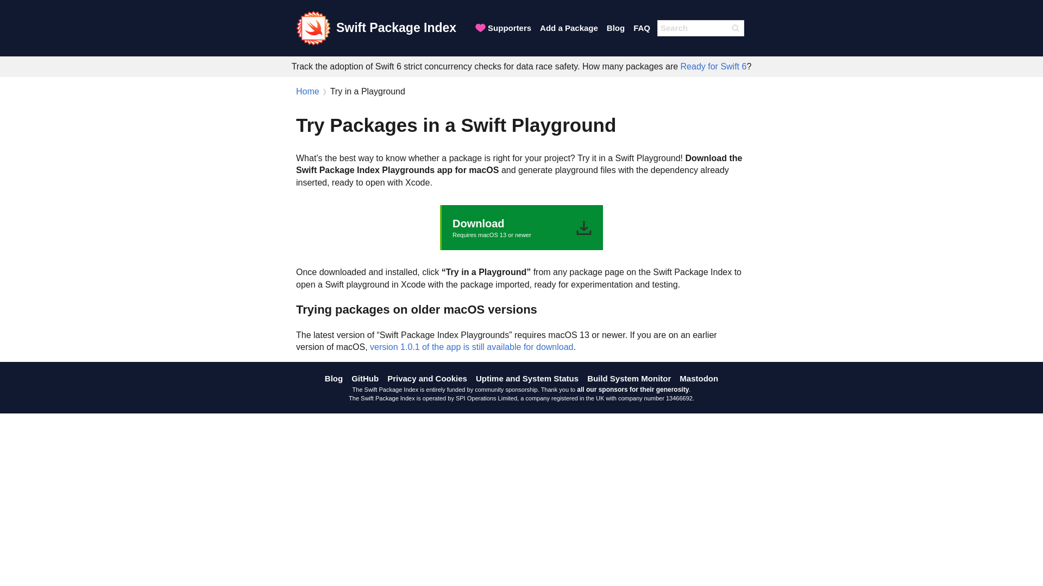 This screenshot has width=1043, height=586. I want to click on Home, so click(307, 91).